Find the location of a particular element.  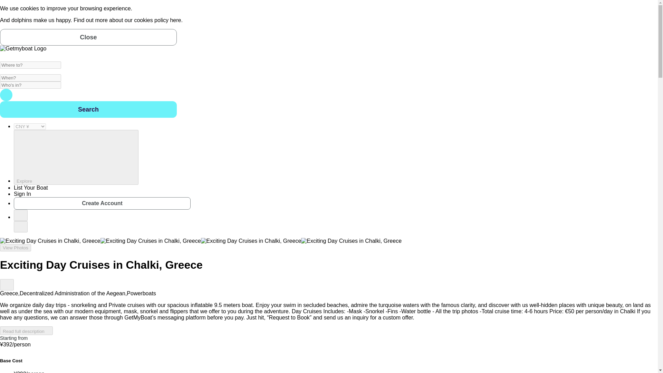

Search is located at coordinates (6, 95).